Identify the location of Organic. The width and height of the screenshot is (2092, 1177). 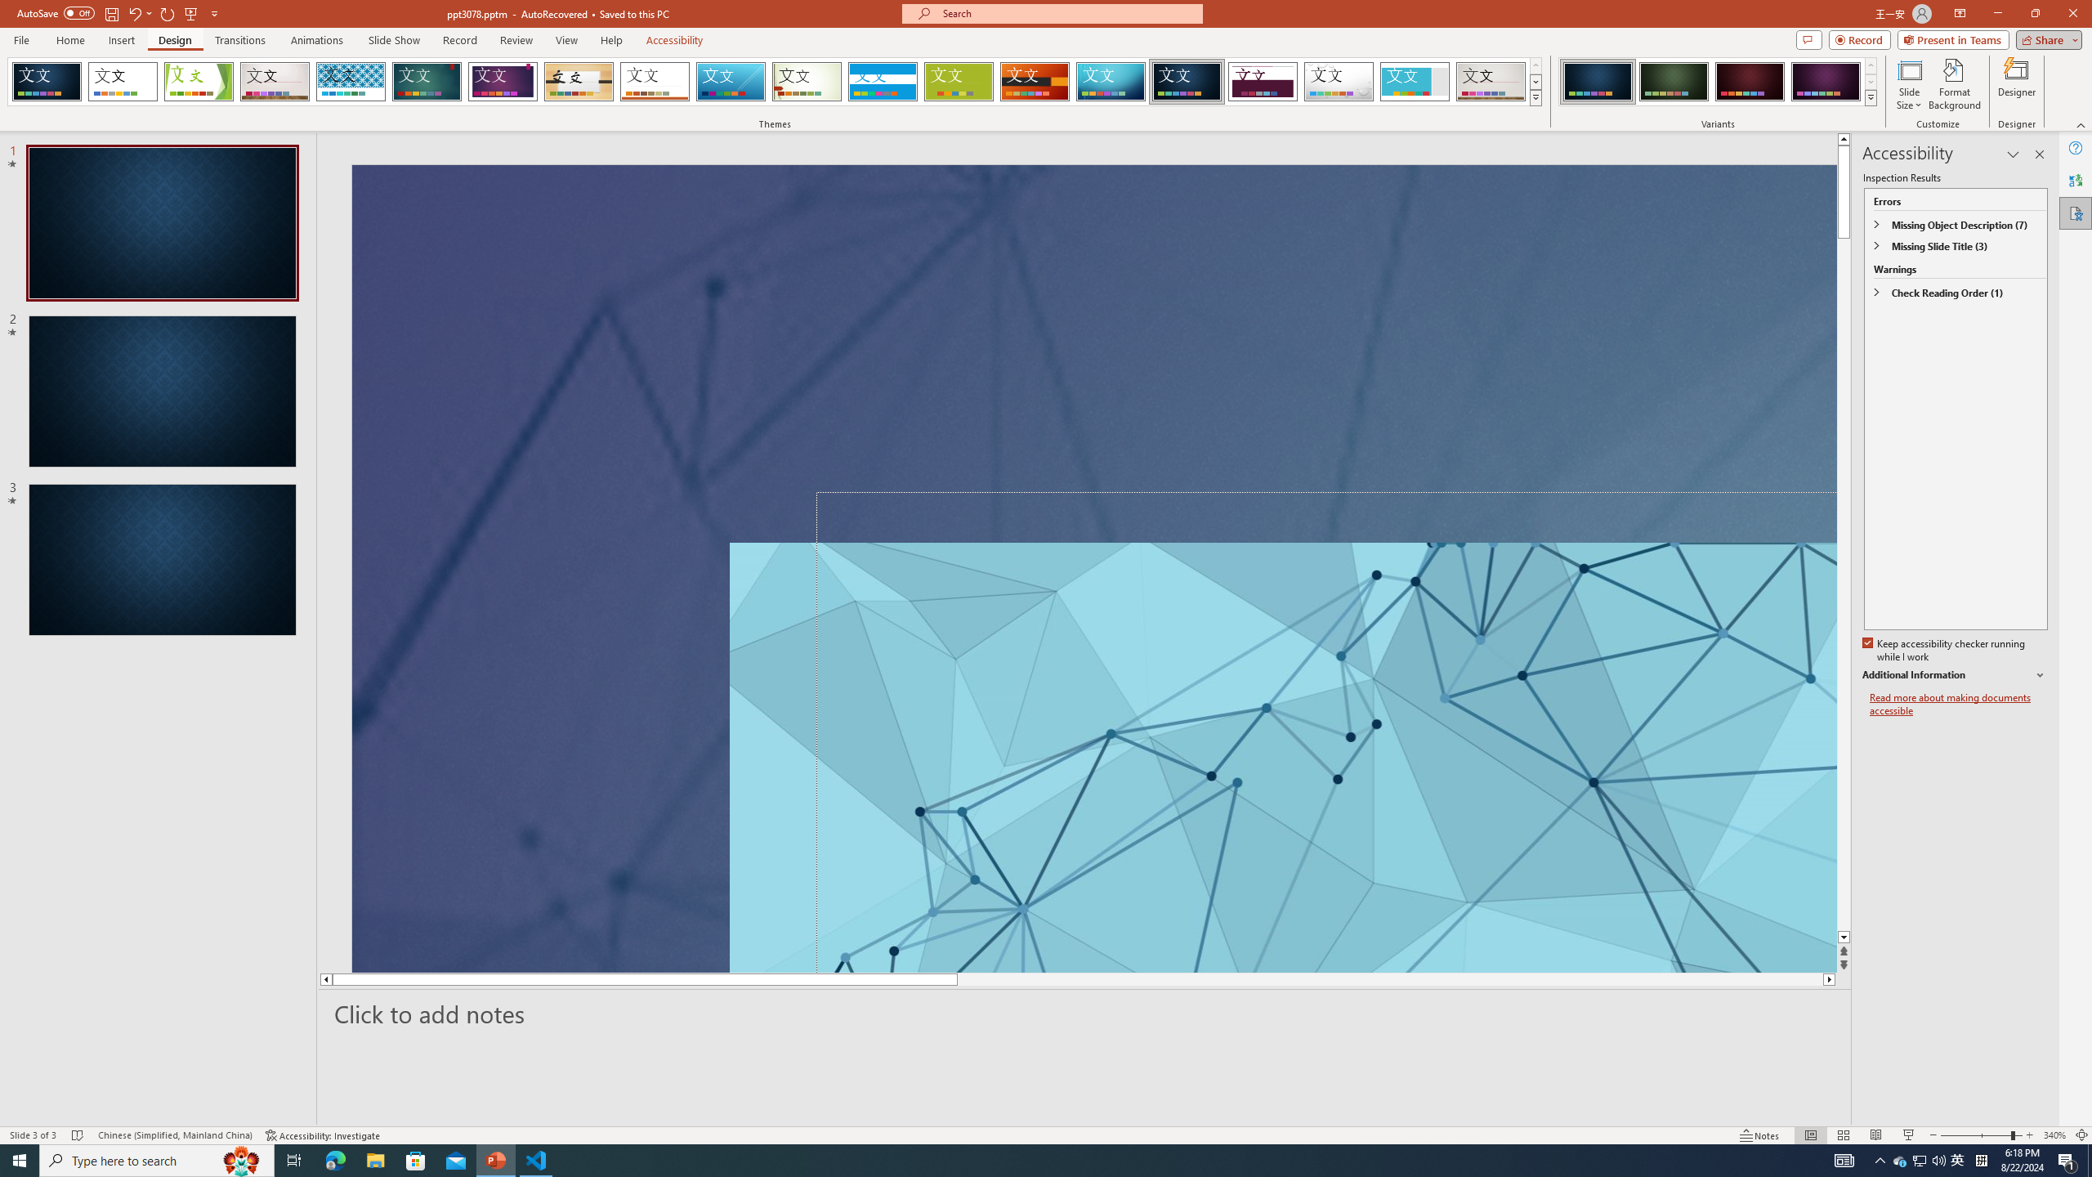
(579, 82).